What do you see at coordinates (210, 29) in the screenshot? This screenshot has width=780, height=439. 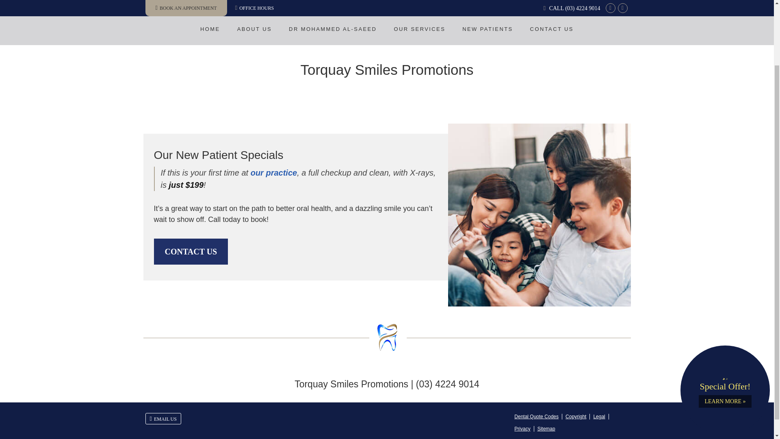 I see `HOME` at bounding box center [210, 29].